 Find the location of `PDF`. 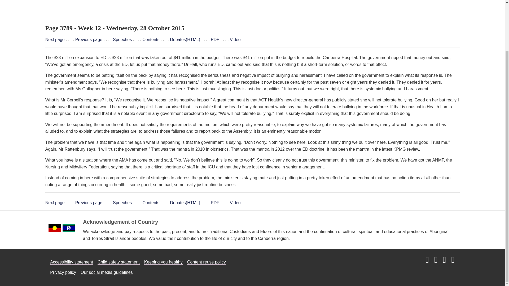

PDF is located at coordinates (215, 40).